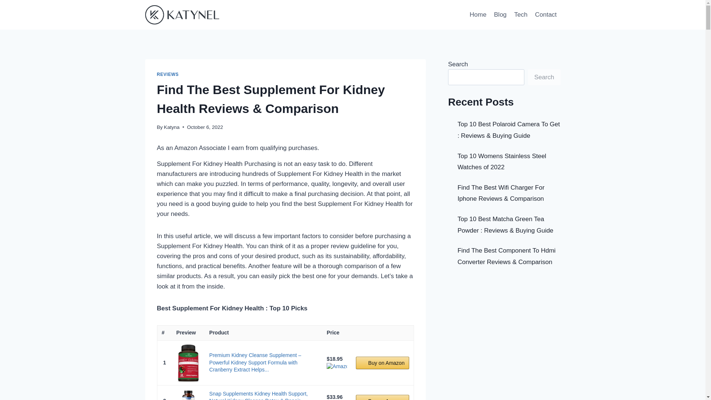 The width and height of the screenshot is (711, 400). I want to click on Amazon Prime, so click(336, 366).